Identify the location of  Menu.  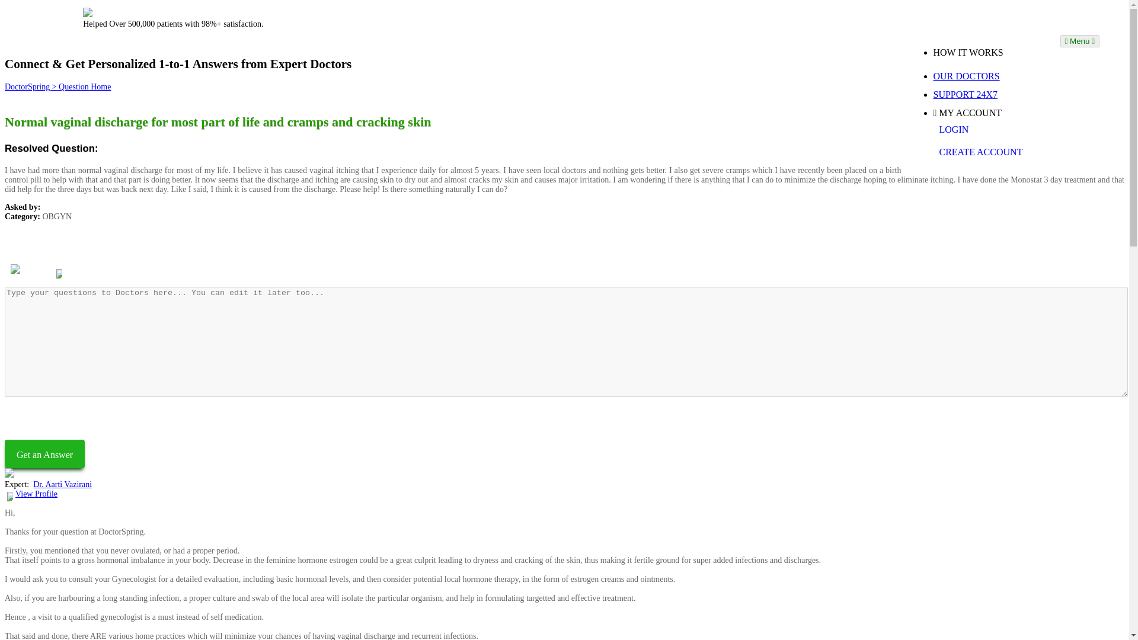
(1079, 41).